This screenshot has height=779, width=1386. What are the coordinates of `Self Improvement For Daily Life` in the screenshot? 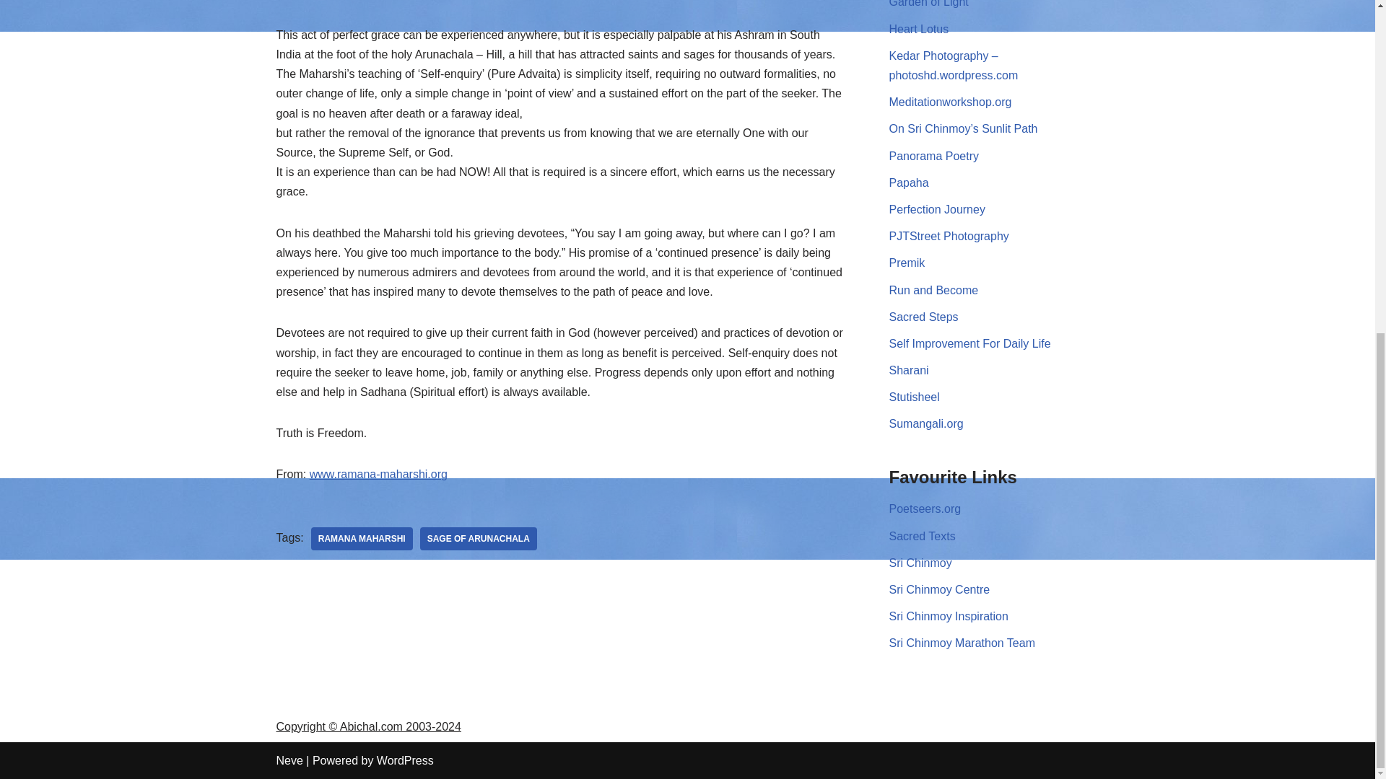 It's located at (970, 343).